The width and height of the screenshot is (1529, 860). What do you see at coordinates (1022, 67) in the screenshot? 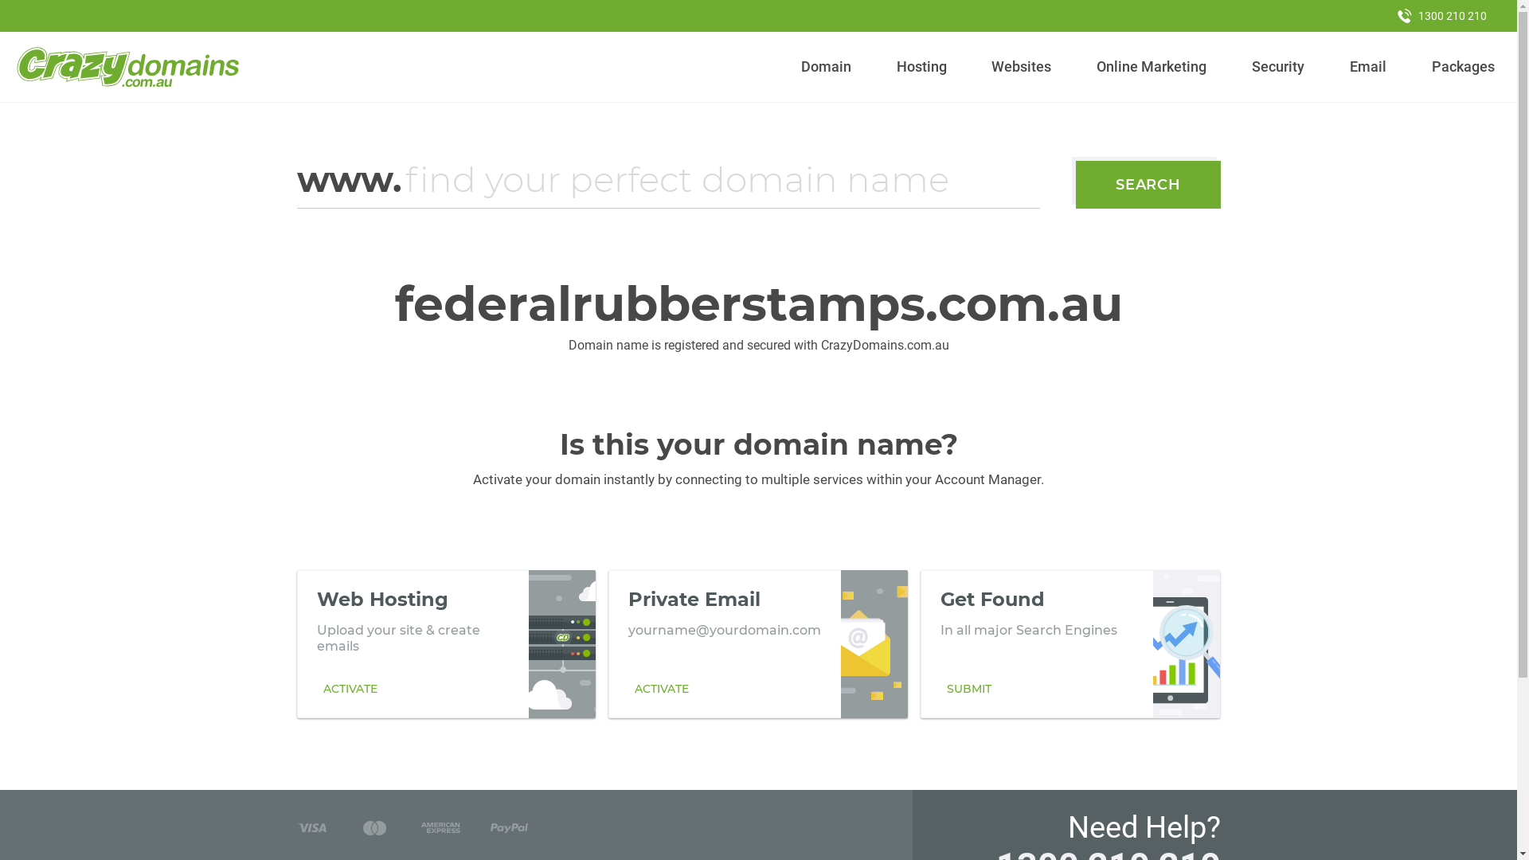
I see `Websites` at bounding box center [1022, 67].